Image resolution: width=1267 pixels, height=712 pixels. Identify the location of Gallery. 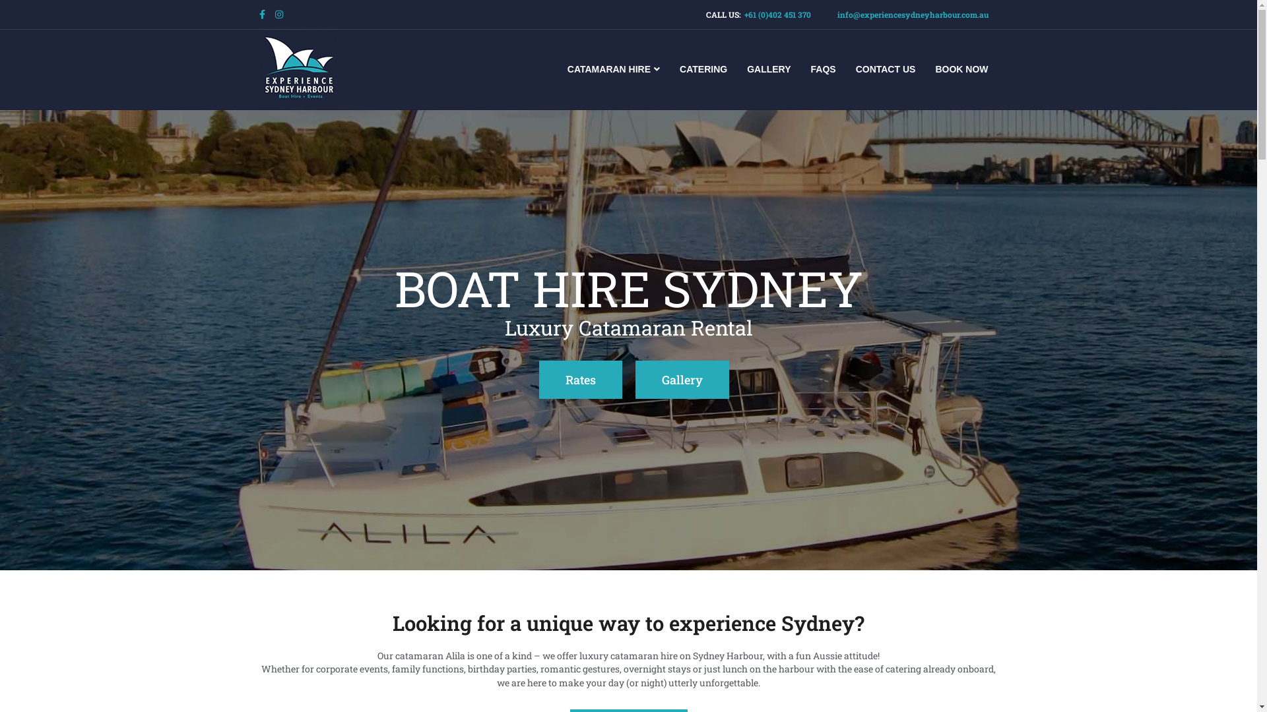
(682, 380).